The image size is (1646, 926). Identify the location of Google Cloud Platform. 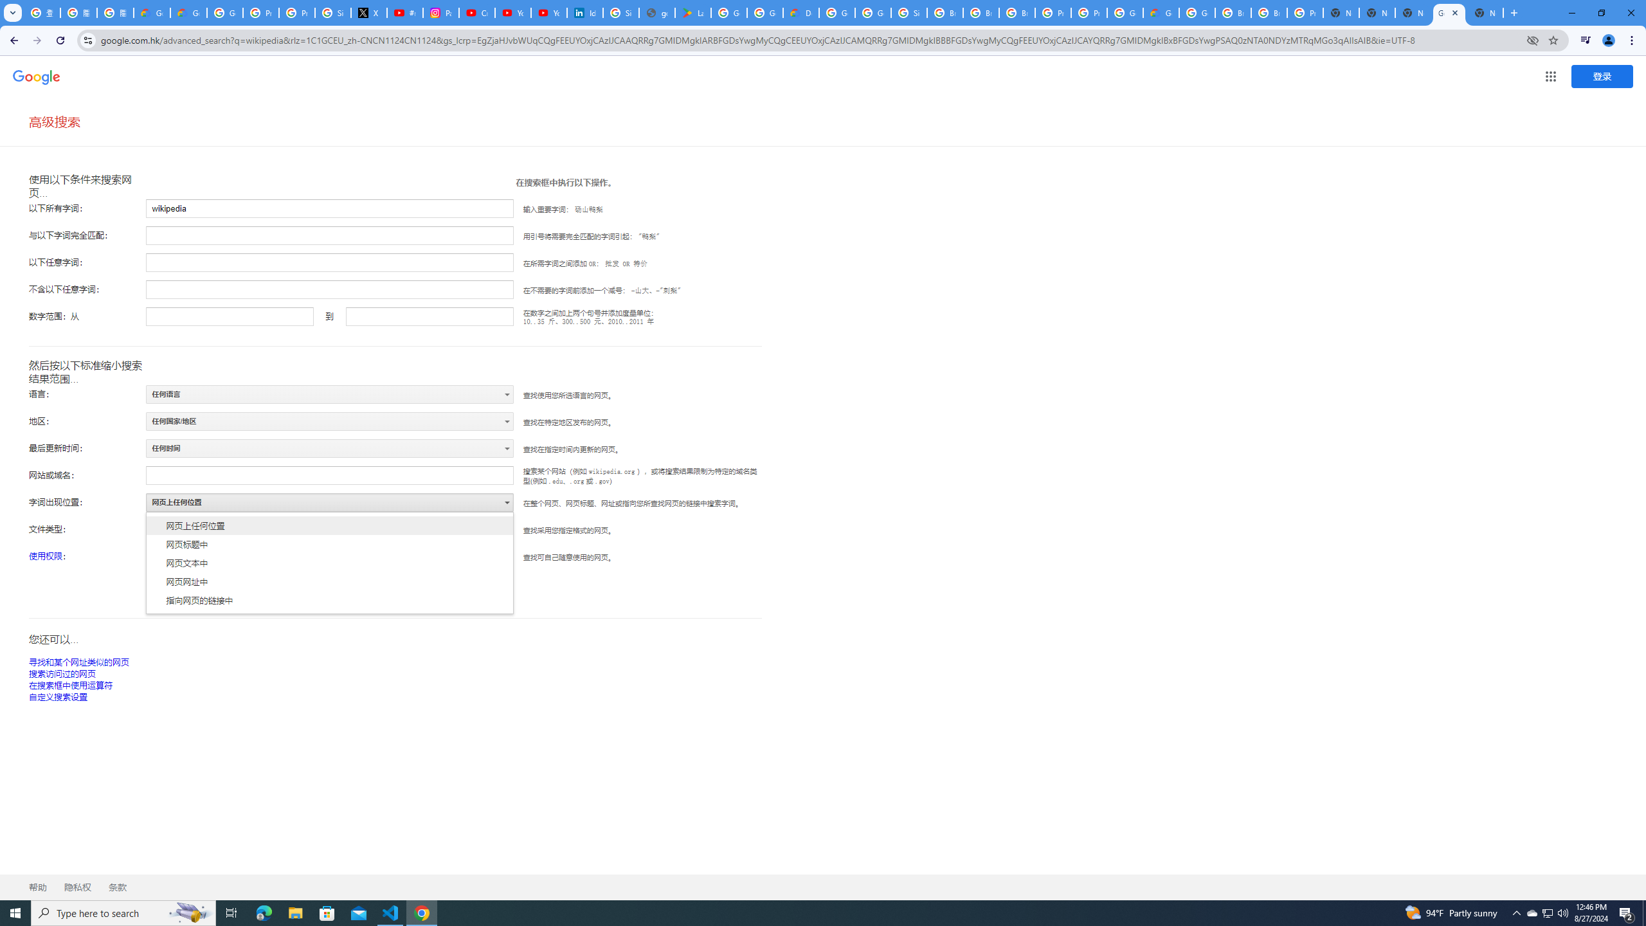
(1197, 13).